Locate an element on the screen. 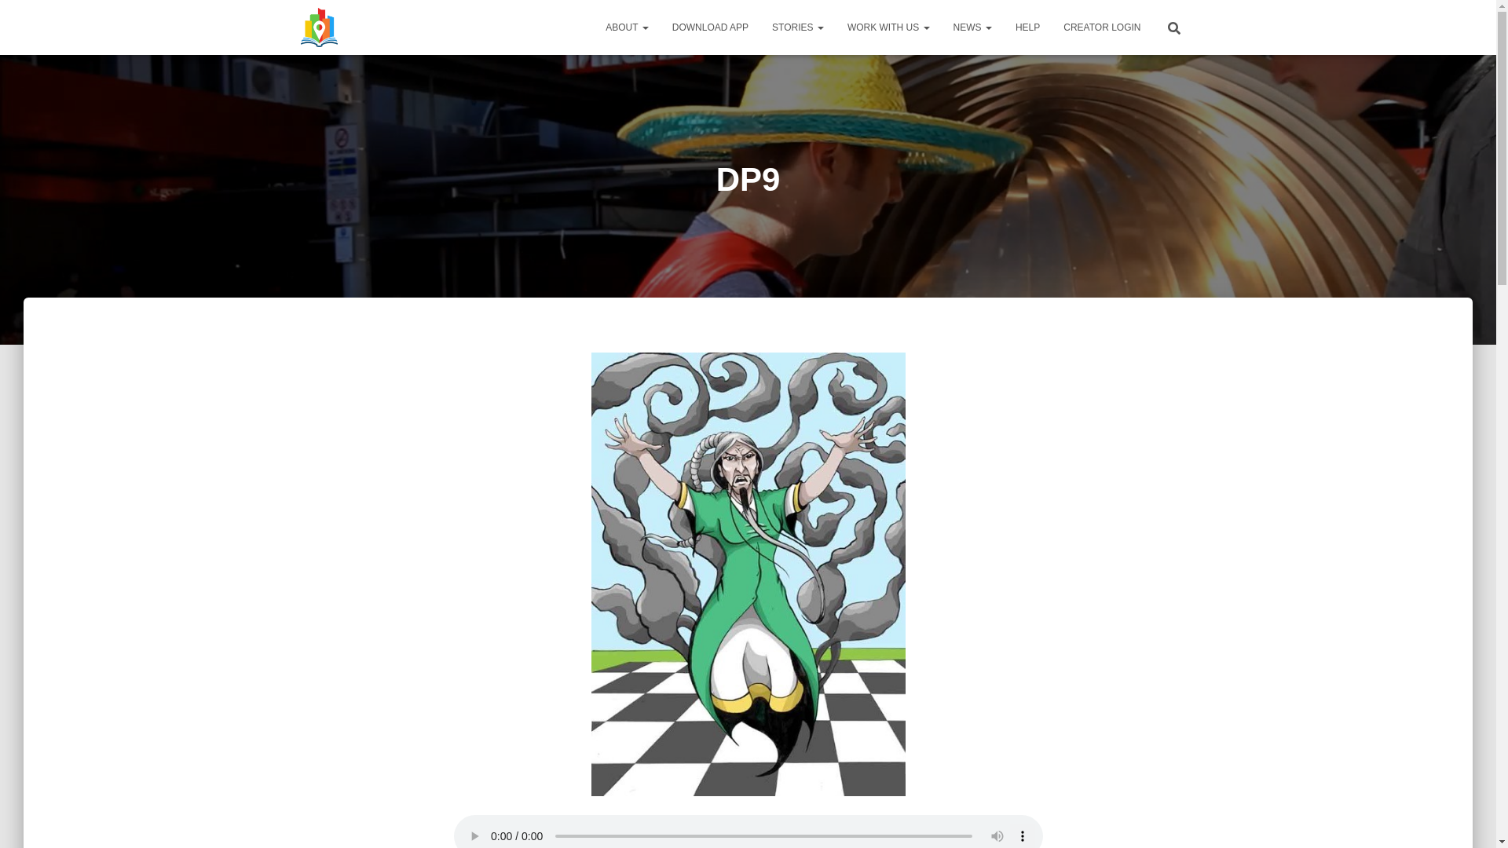 This screenshot has width=1508, height=848. CREATOR LOGIN is located at coordinates (1101, 27).